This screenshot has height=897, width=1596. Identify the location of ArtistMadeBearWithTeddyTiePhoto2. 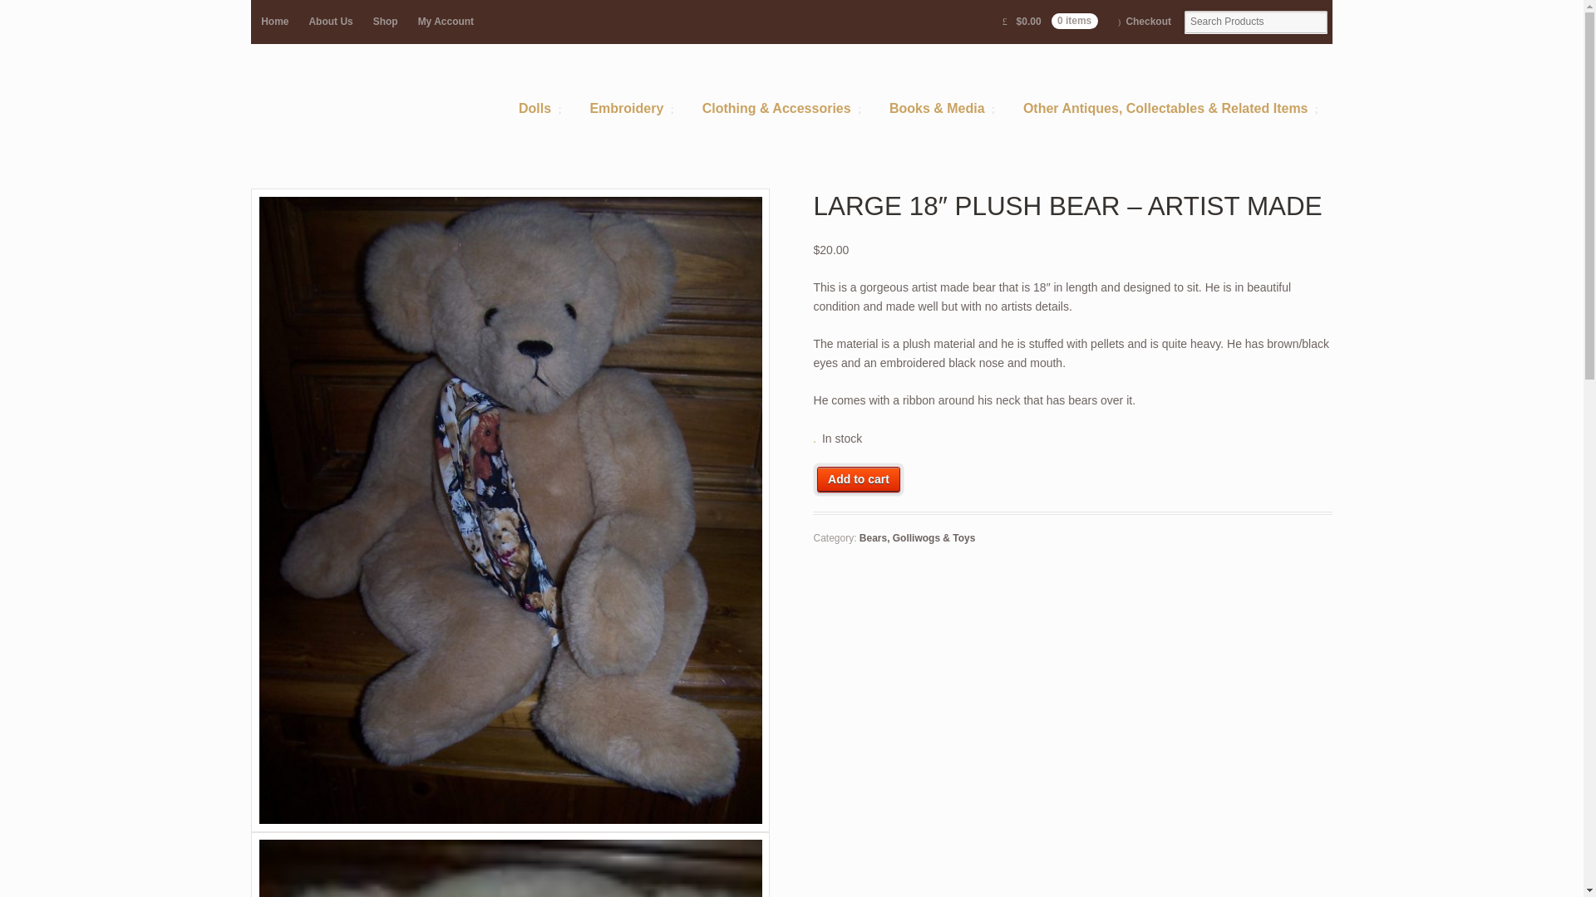
(510, 865).